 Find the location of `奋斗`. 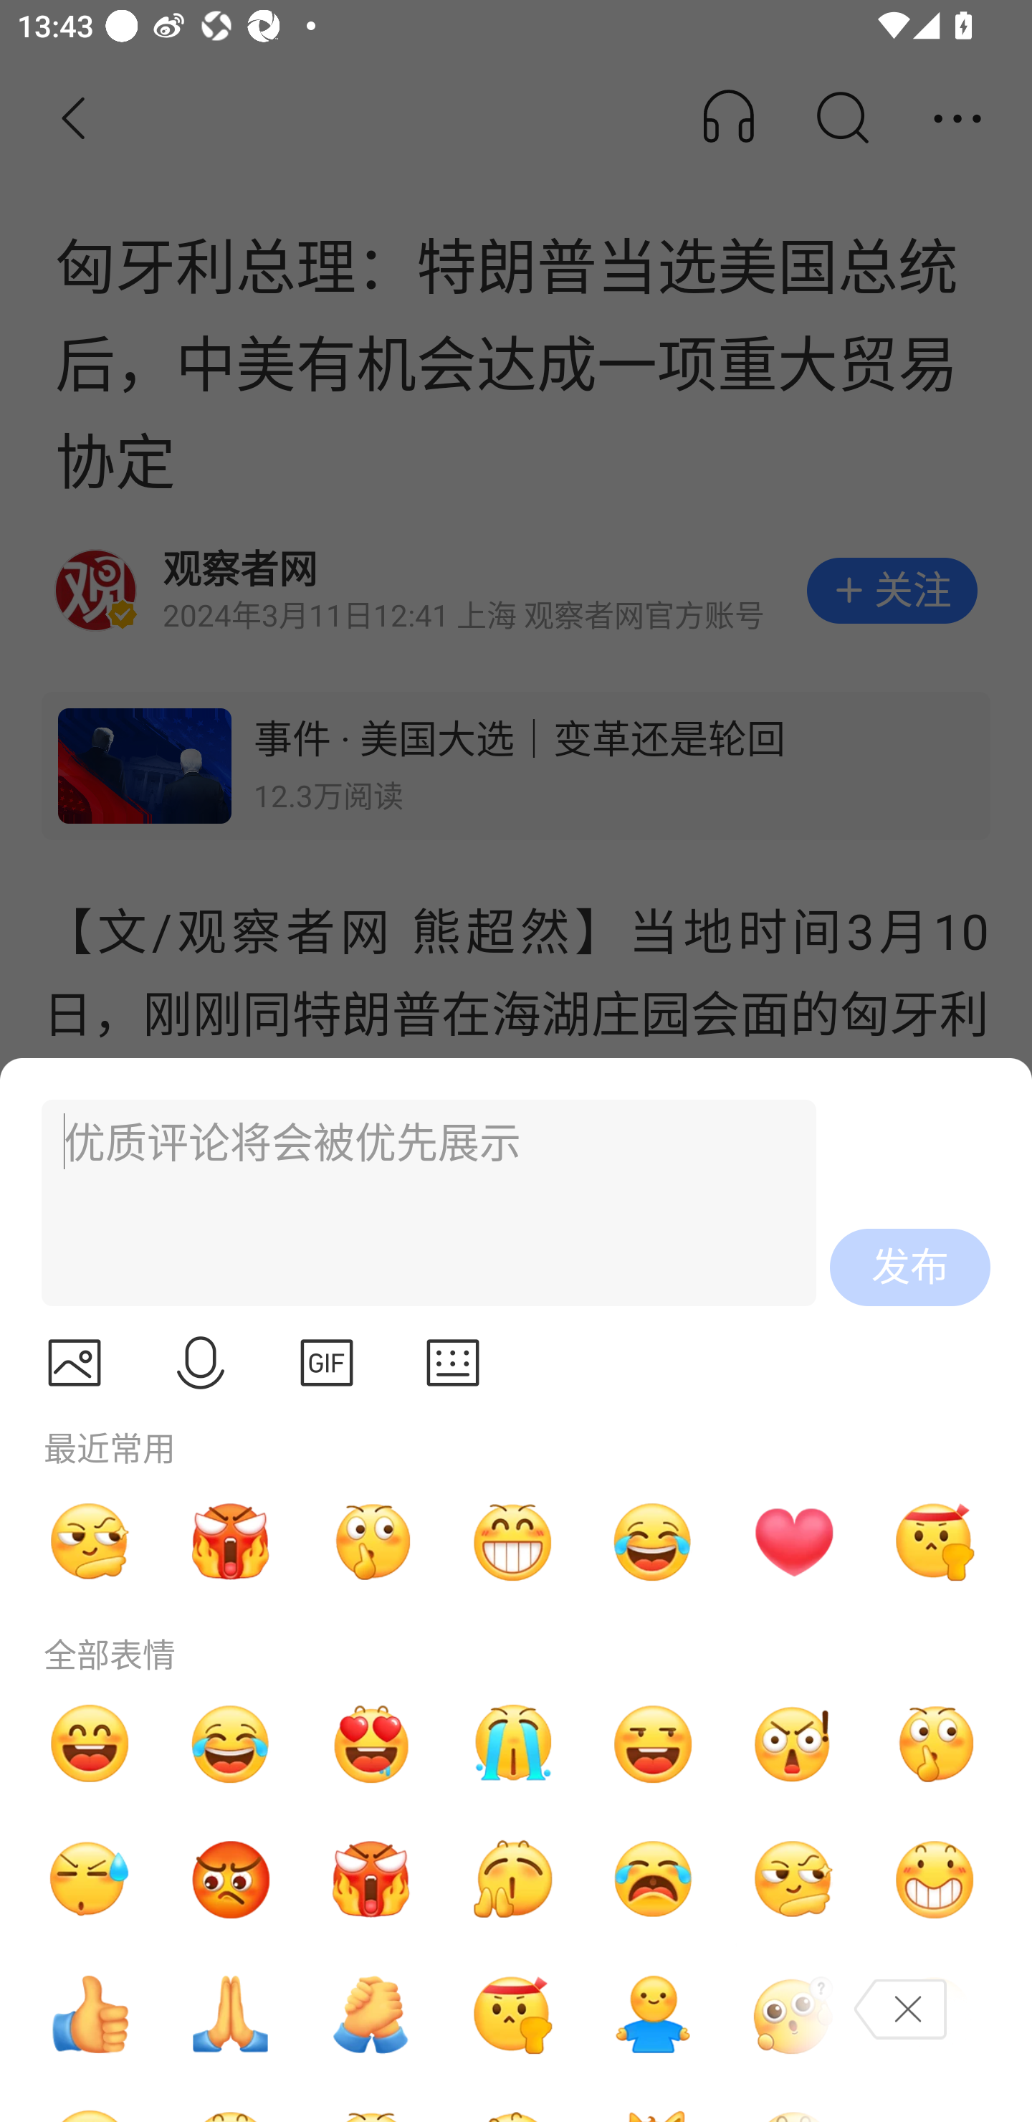

奋斗 is located at coordinates (935, 1541).